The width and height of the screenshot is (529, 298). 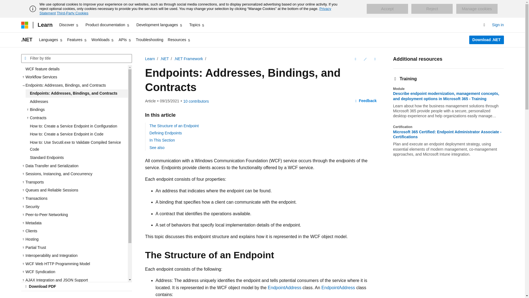 I want to click on View all contributors, so click(x=196, y=101).